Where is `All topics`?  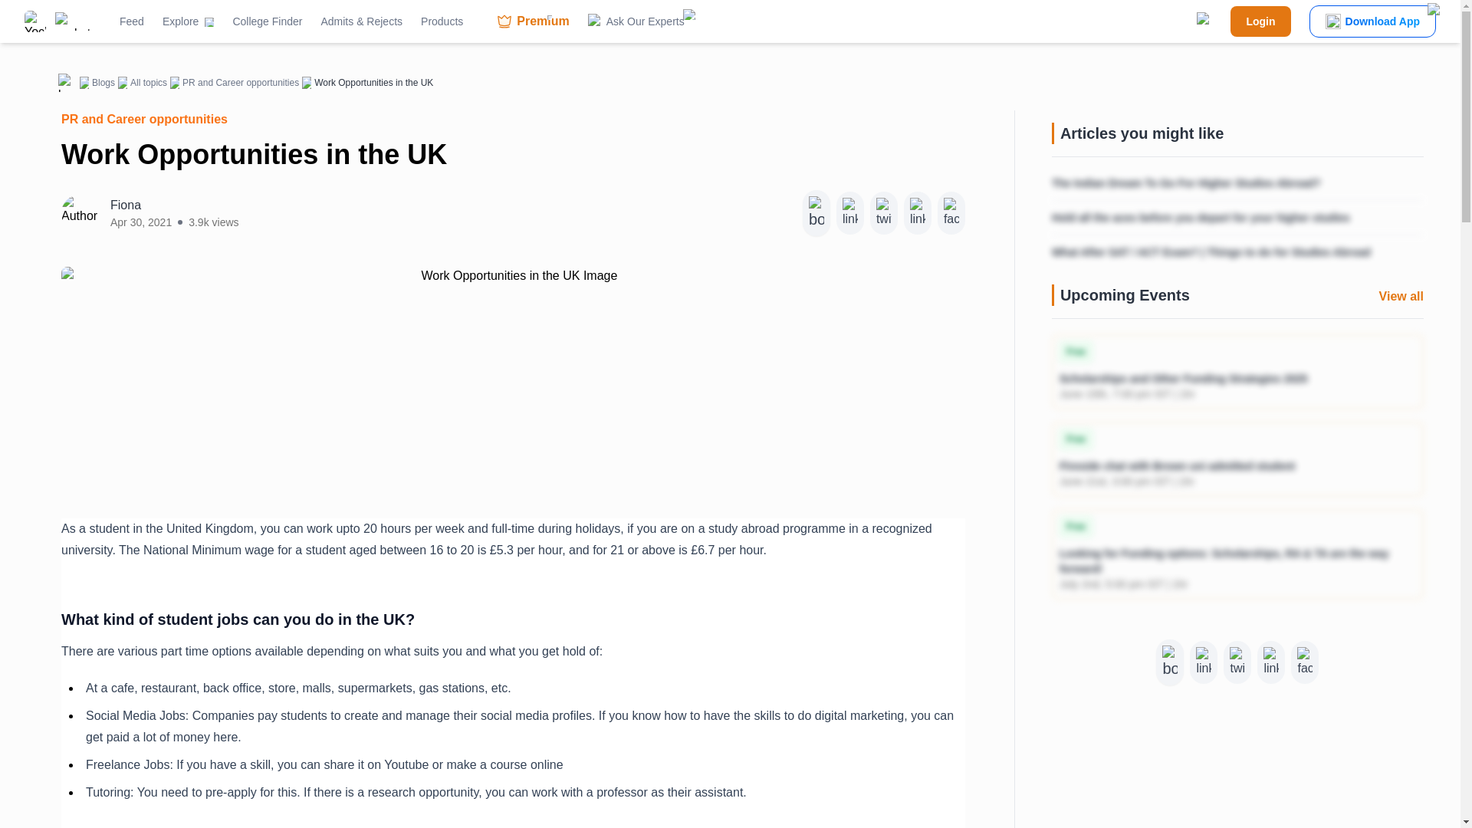 All topics is located at coordinates (149, 83).